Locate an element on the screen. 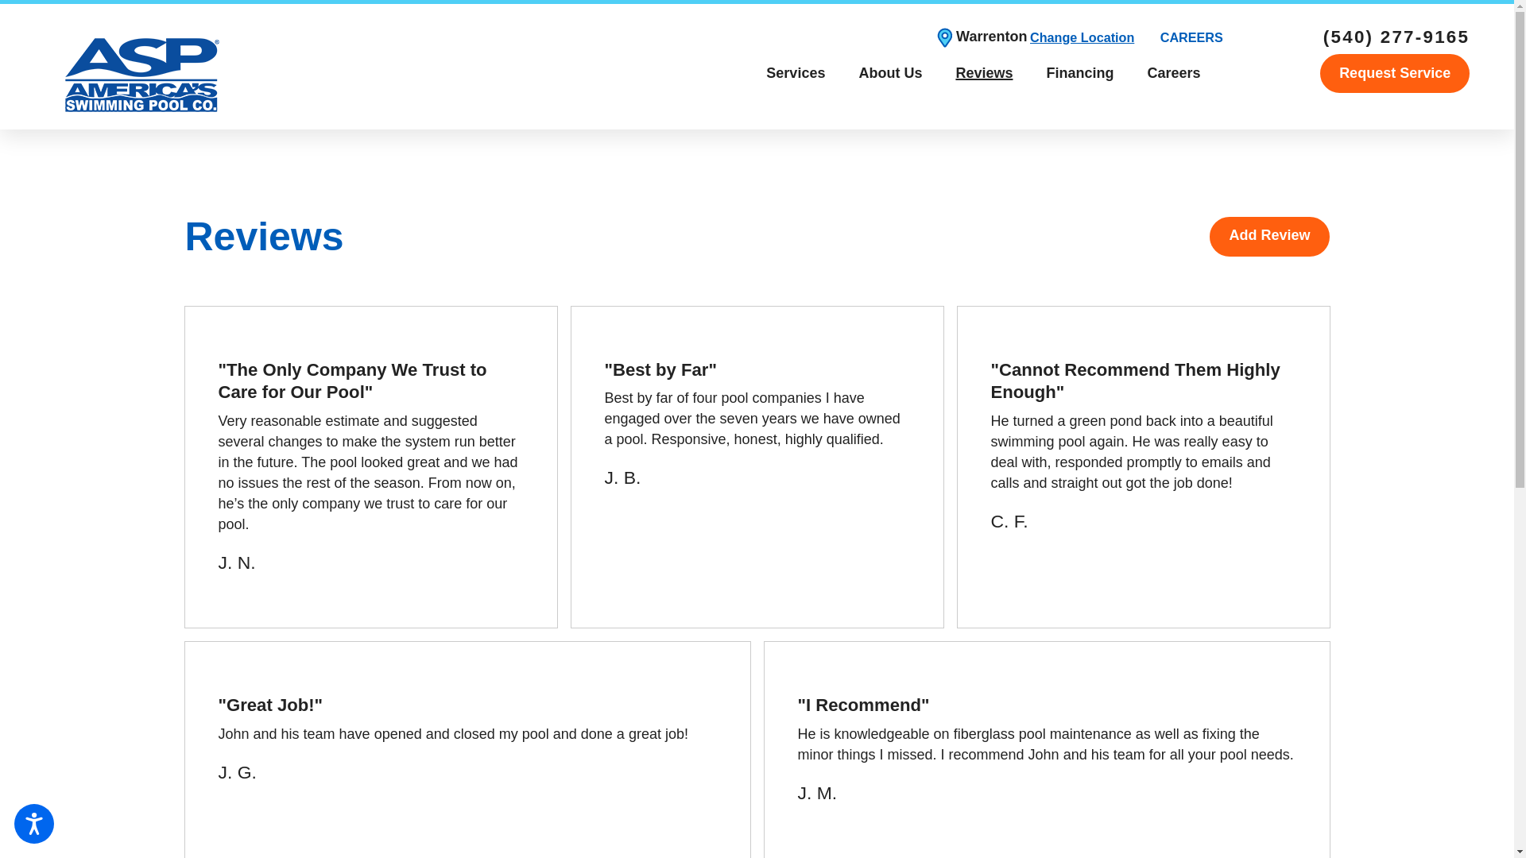 This screenshot has height=858, width=1526. Request Service is located at coordinates (1394, 73).